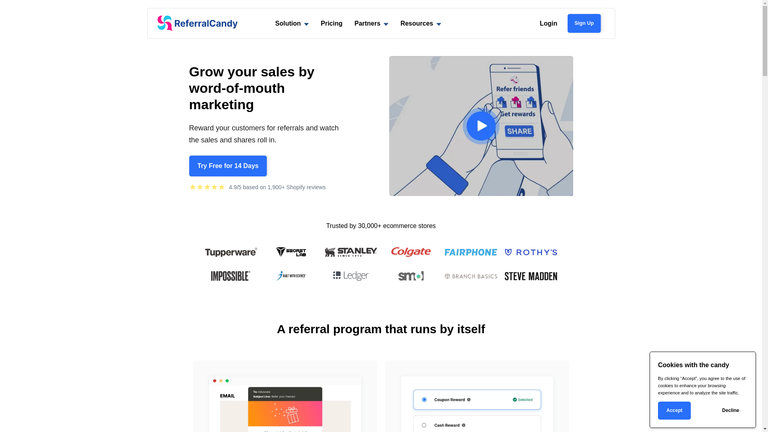 The height and width of the screenshot is (432, 768). Describe the element at coordinates (730, 410) in the screenshot. I see `Decline` at that location.